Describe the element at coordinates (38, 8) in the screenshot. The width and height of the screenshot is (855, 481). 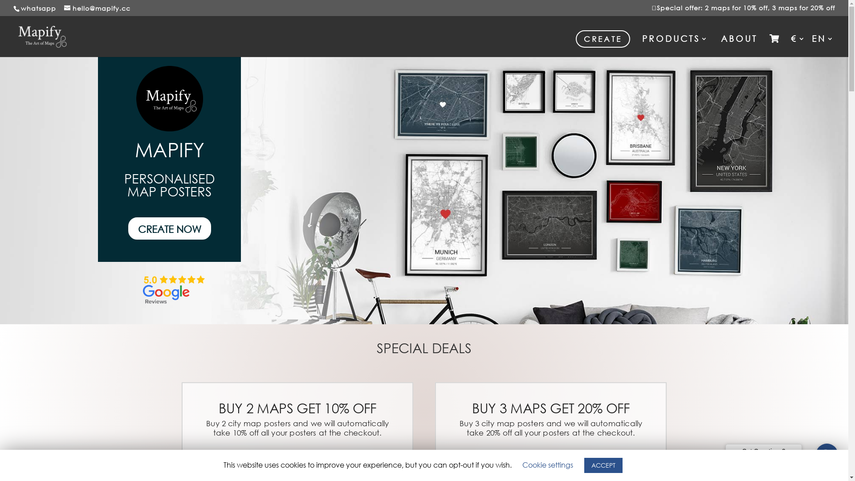
I see `whatsapp` at that location.